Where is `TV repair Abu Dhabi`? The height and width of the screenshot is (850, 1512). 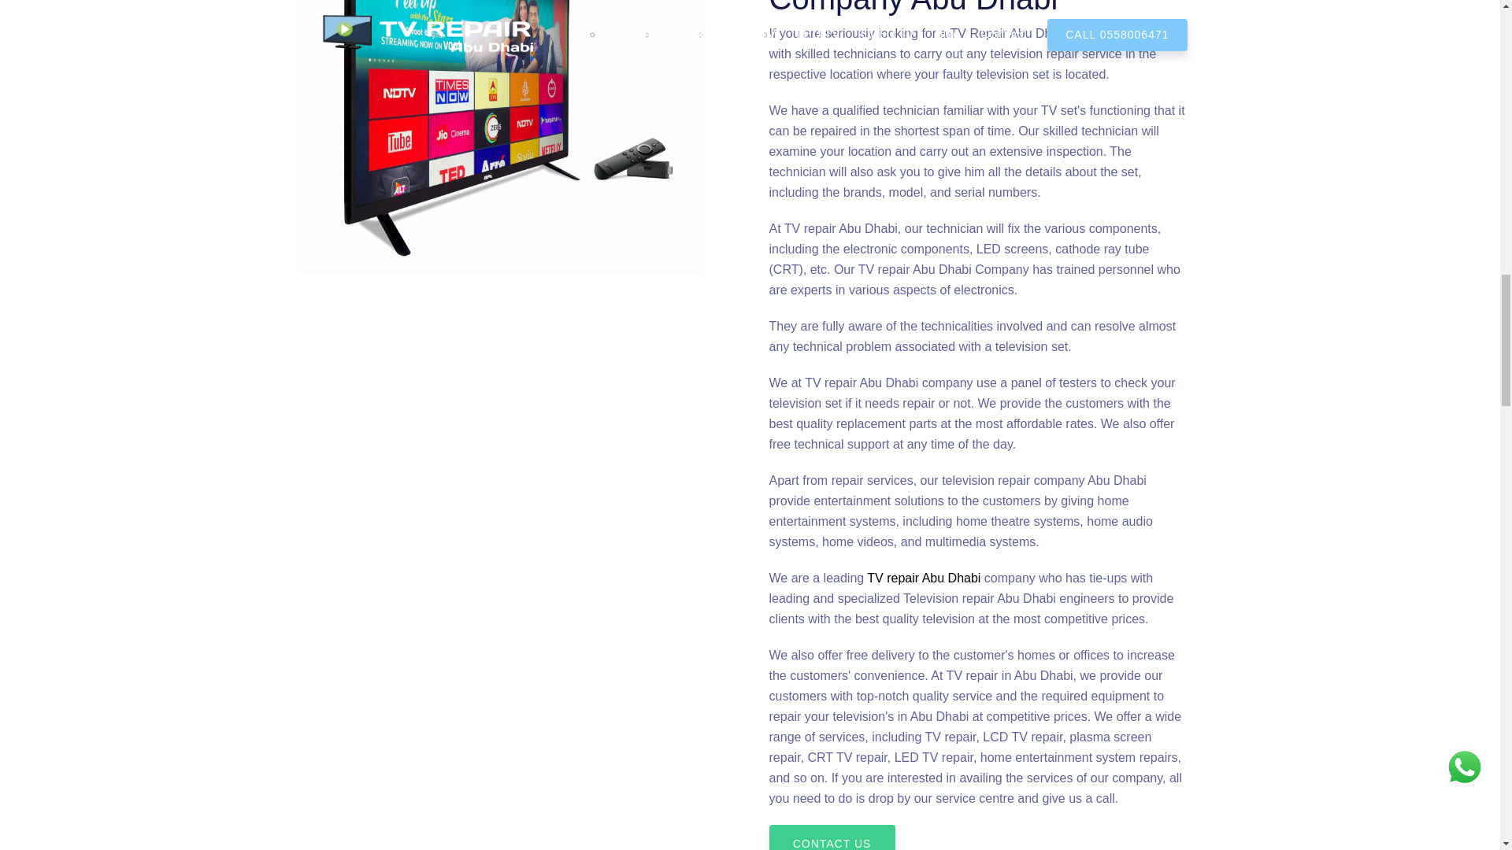
TV repair Abu Dhabi is located at coordinates (923, 578).